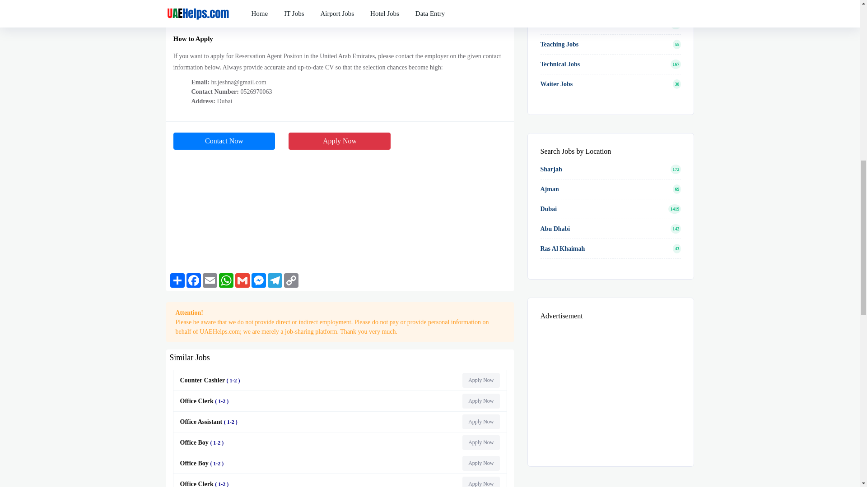 The image size is (867, 487). What do you see at coordinates (480, 422) in the screenshot?
I see `Apply Now` at bounding box center [480, 422].